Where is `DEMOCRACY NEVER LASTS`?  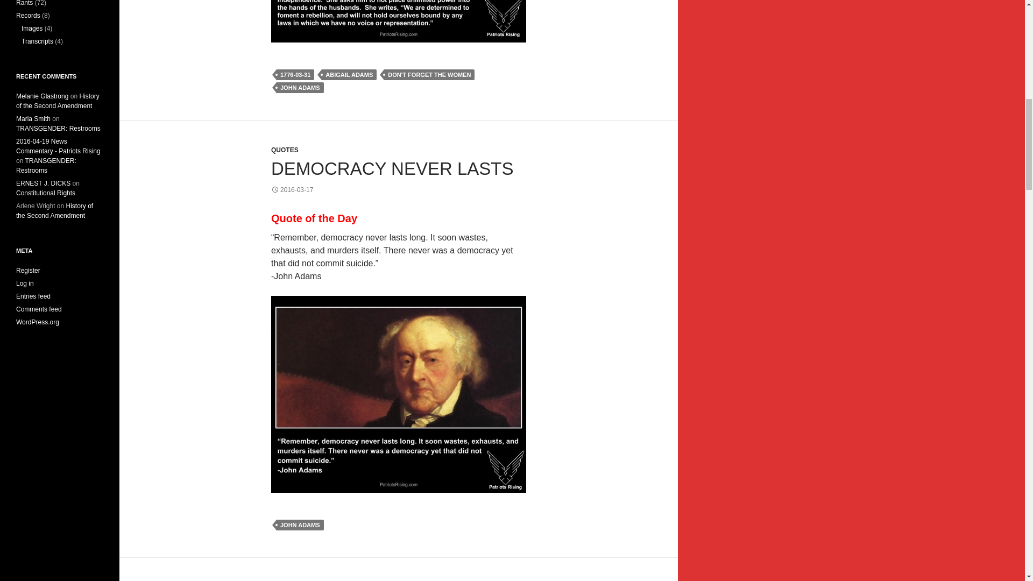
DEMOCRACY NEVER LASTS is located at coordinates (392, 168).